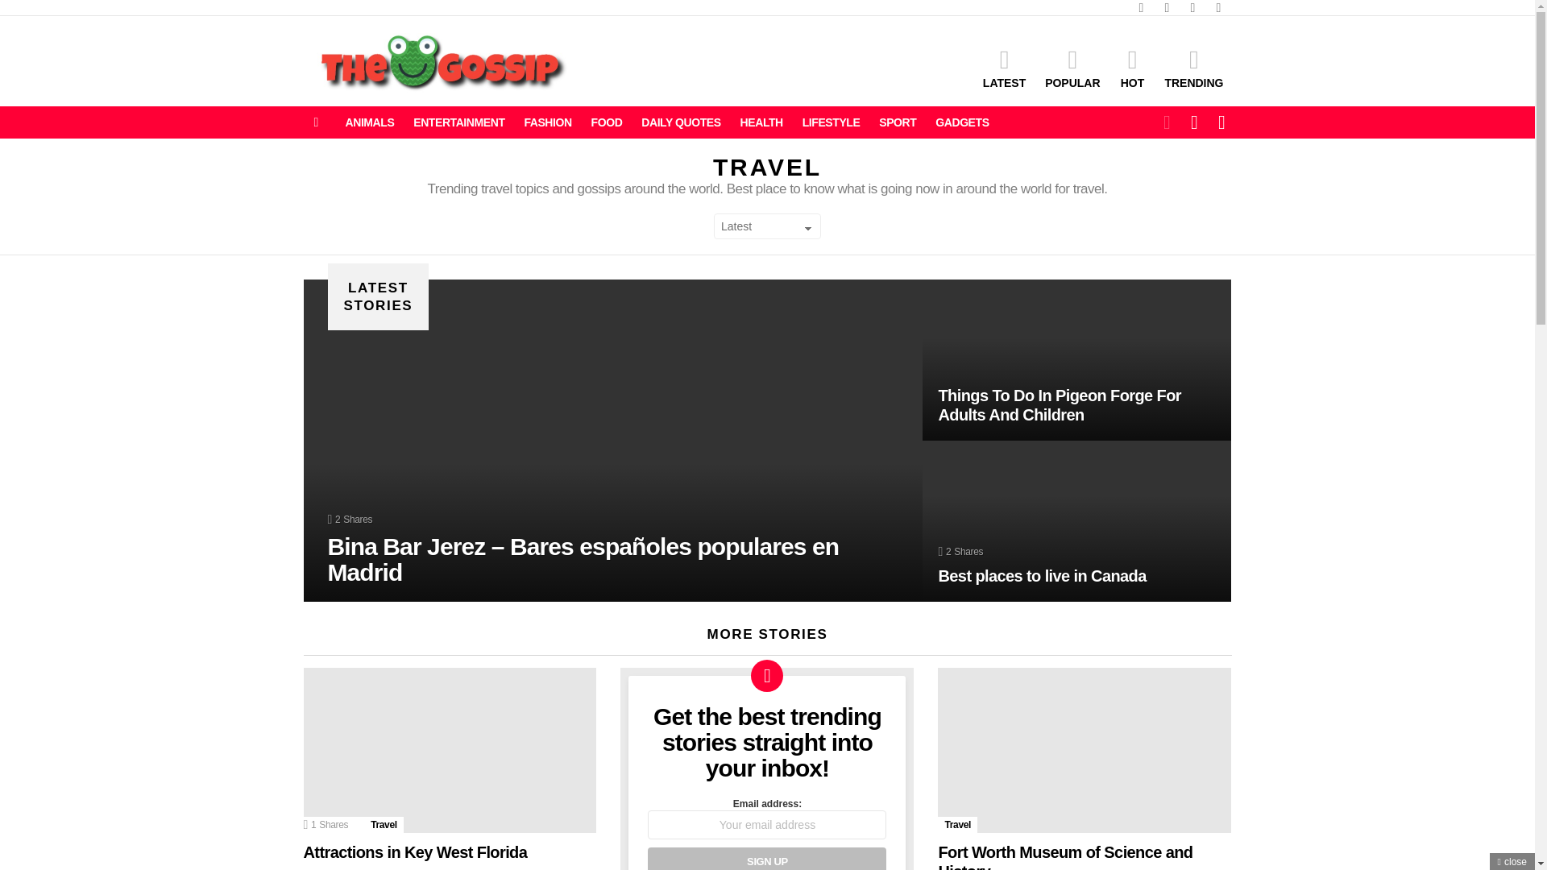 This screenshot has height=870, width=1547. Describe the element at coordinates (1131, 68) in the screenshot. I see `HOT` at that location.